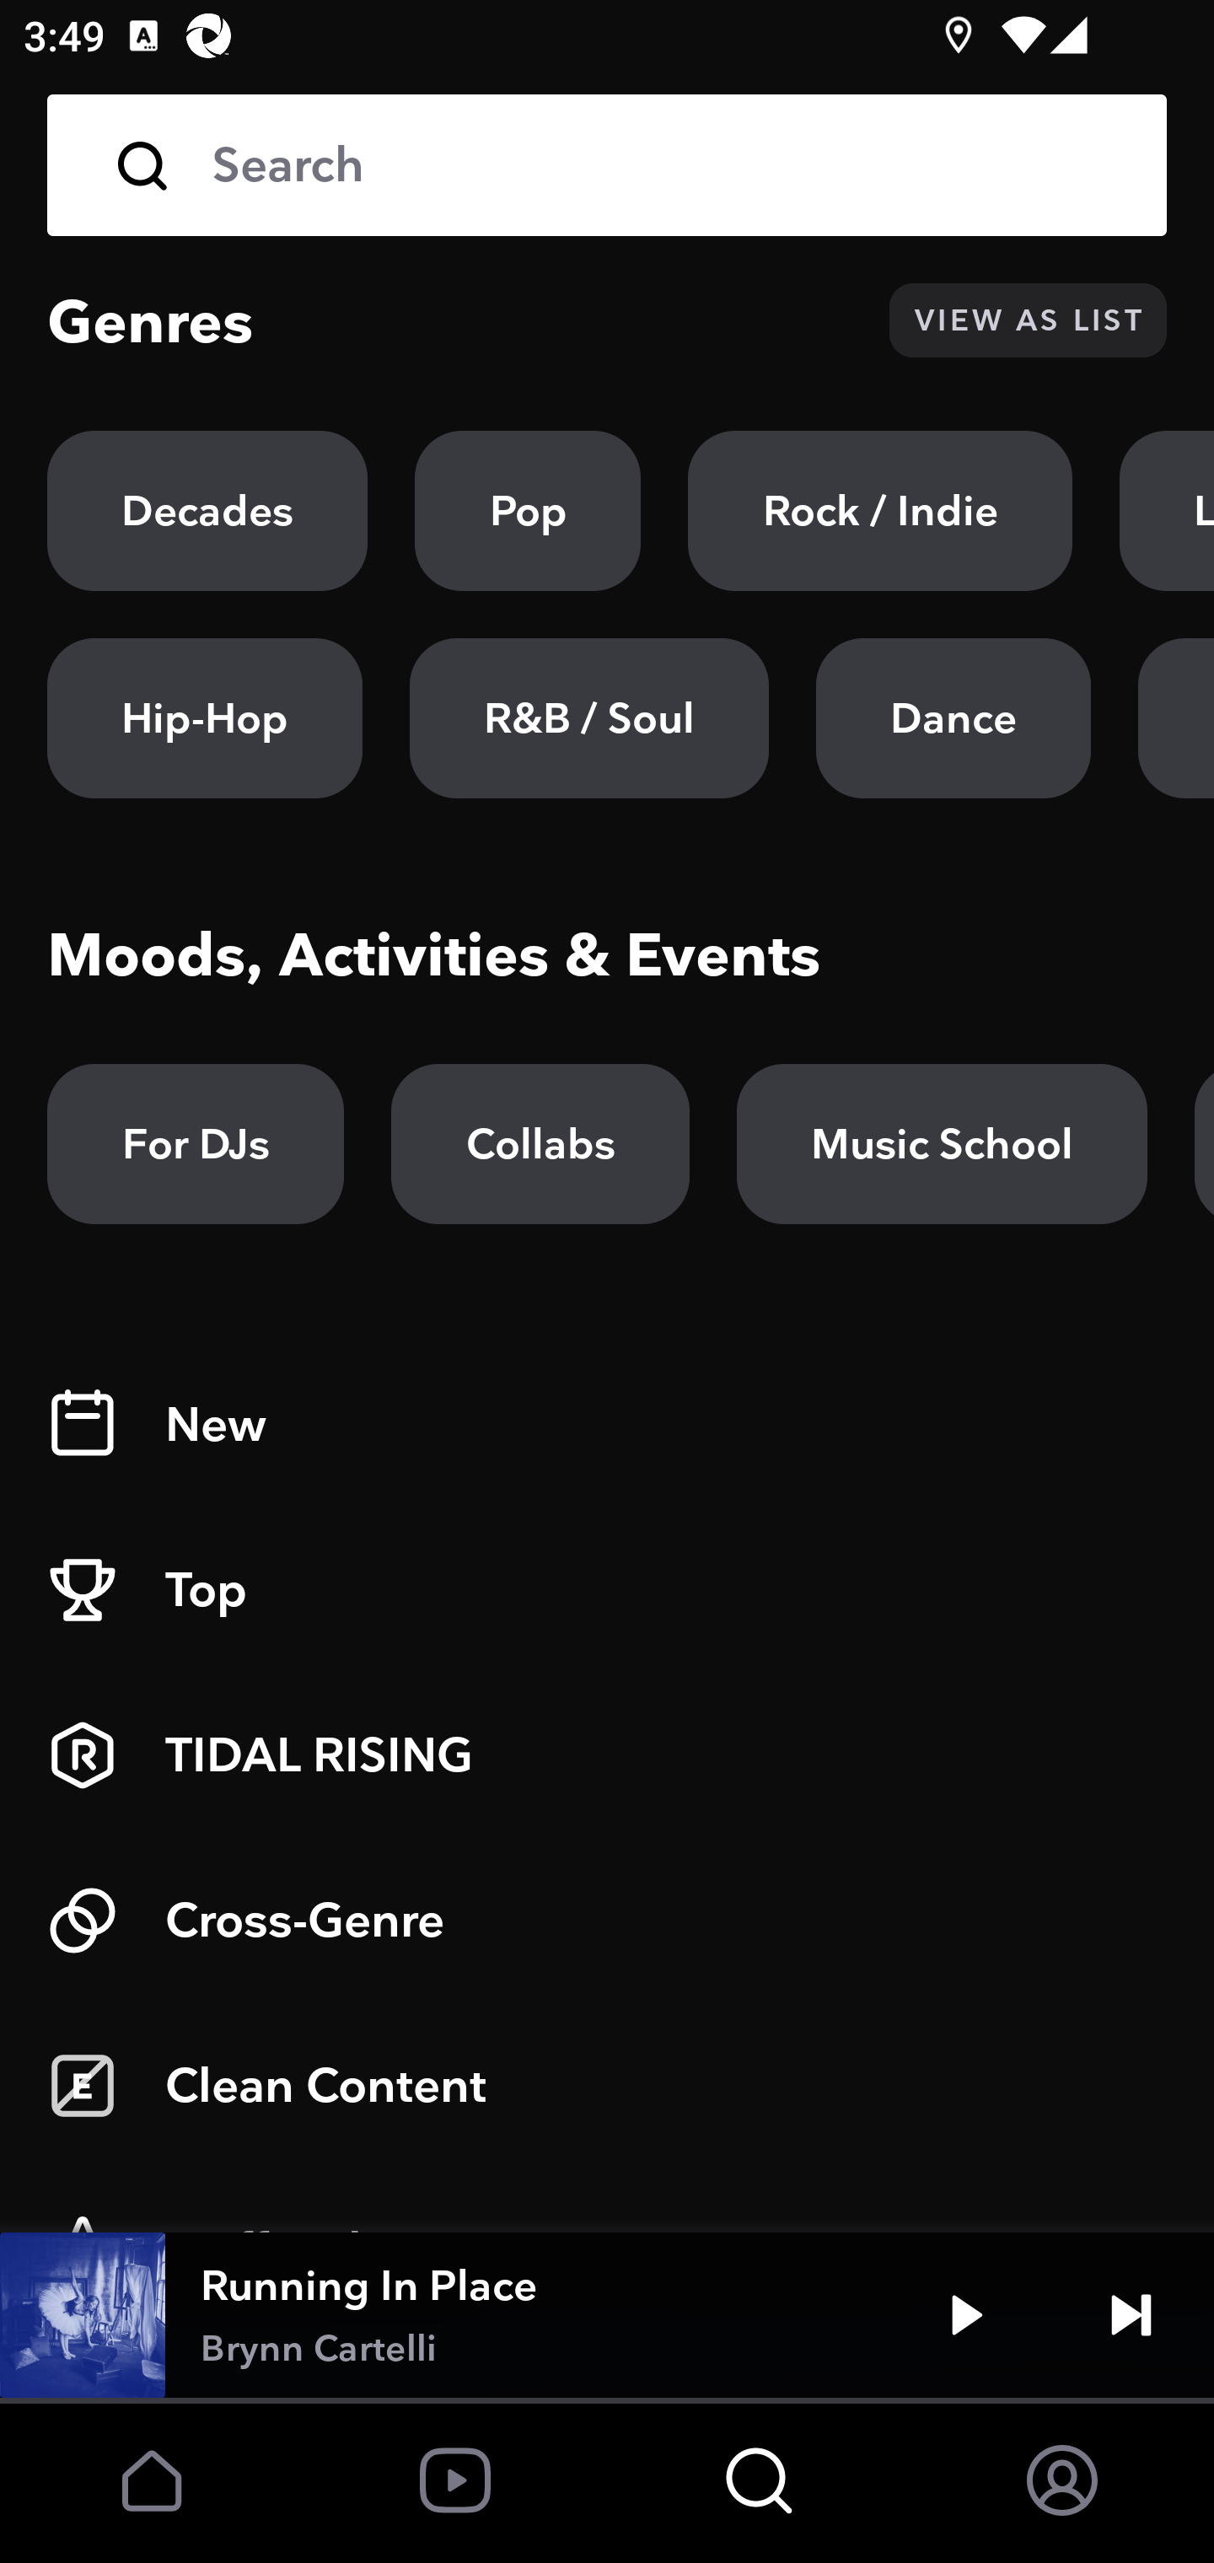  I want to click on Decades, so click(207, 511).